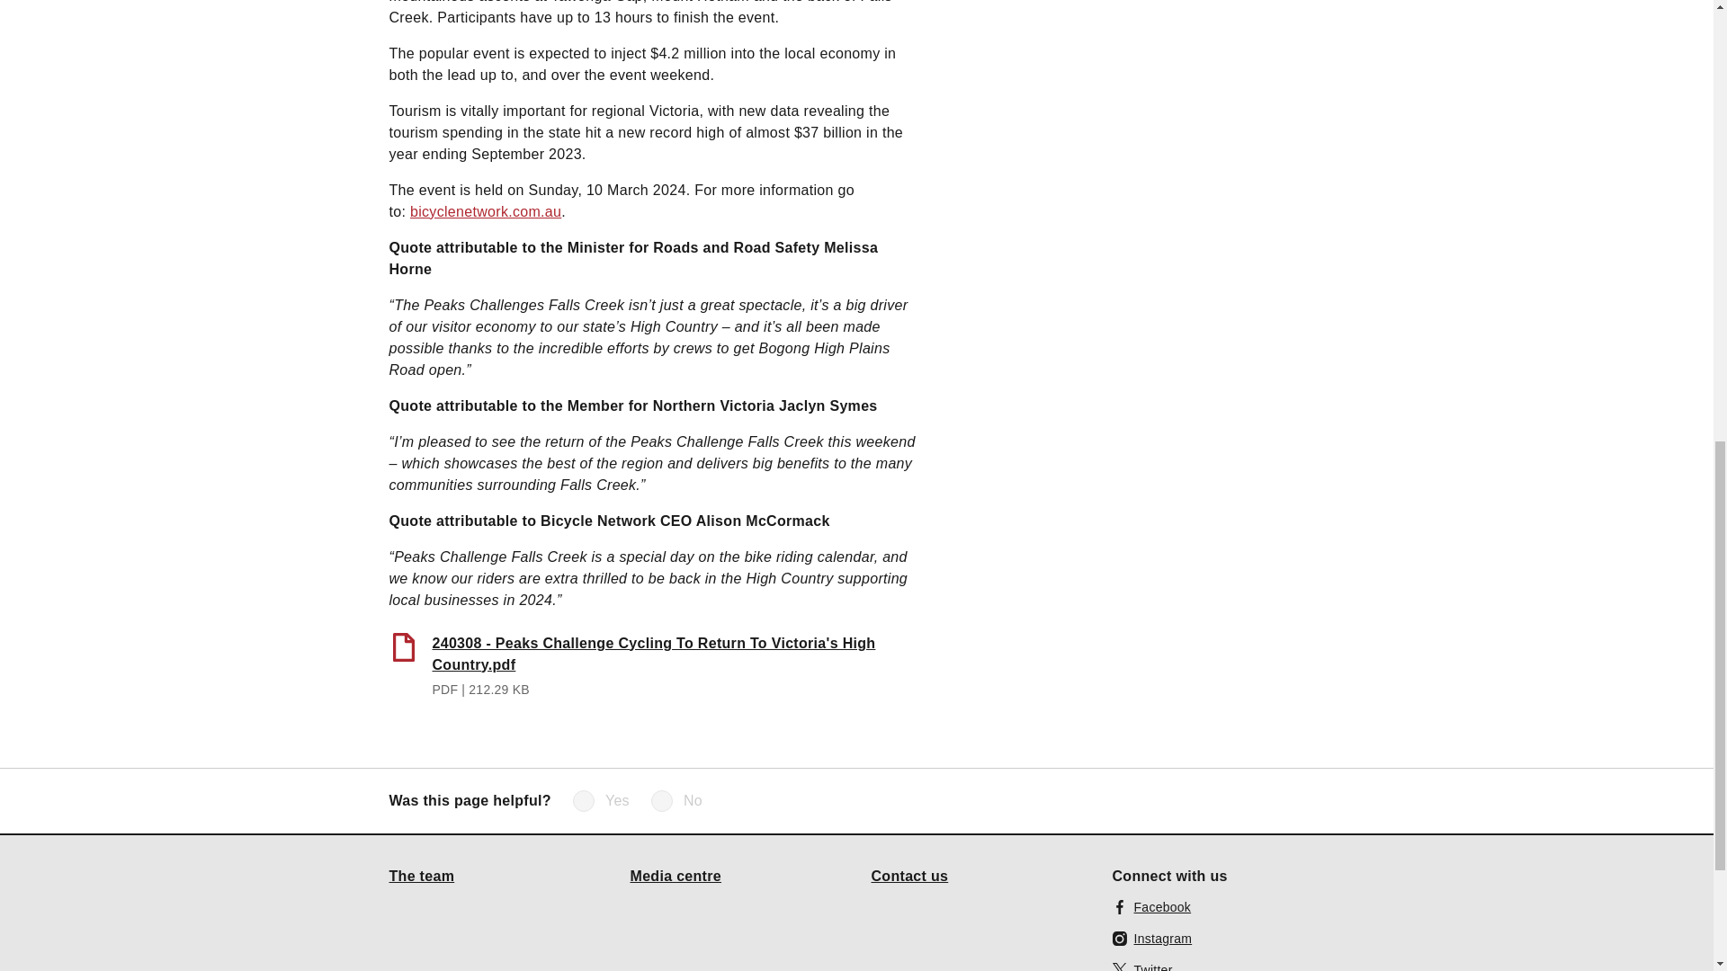 The height and width of the screenshot is (971, 1727). What do you see at coordinates (908, 875) in the screenshot?
I see `Contact us` at bounding box center [908, 875].